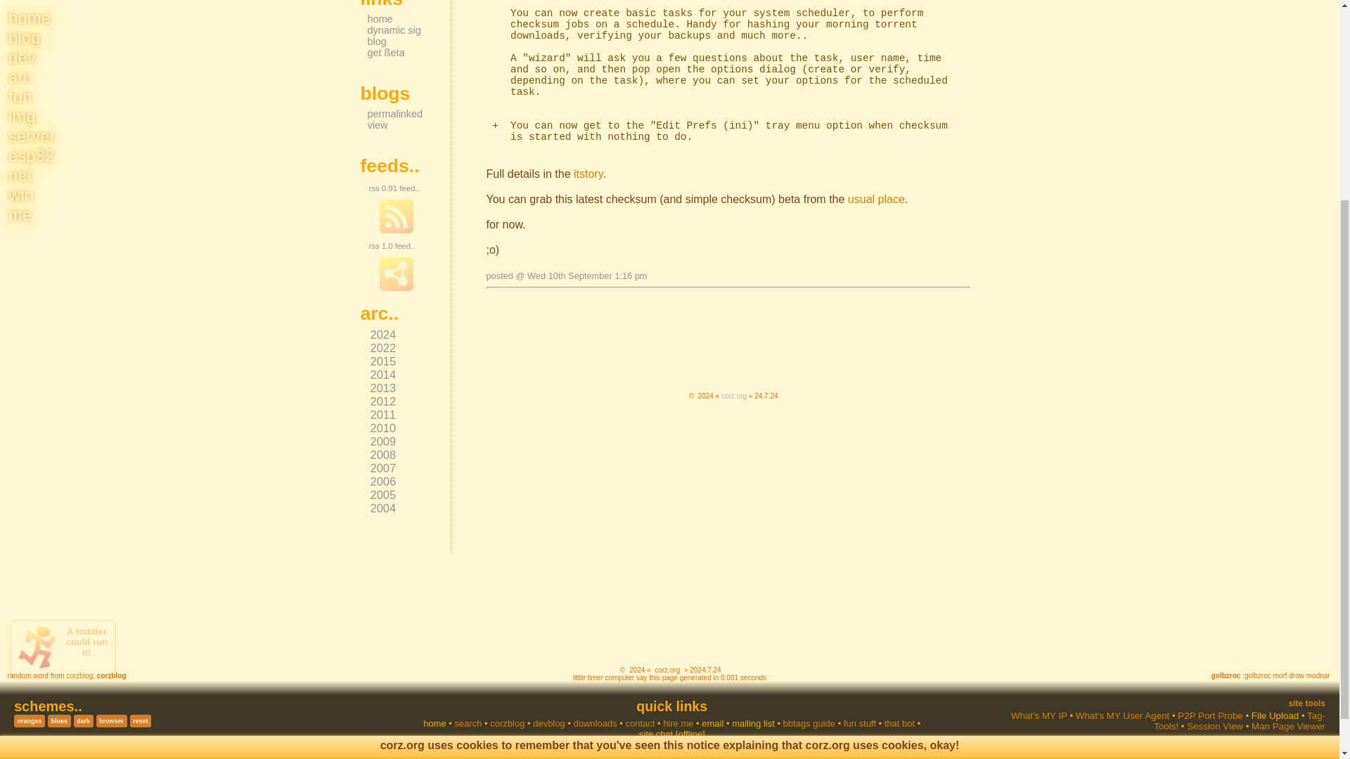 The image size is (1350, 759). What do you see at coordinates (29, 721) in the screenshot?
I see `oranges` at bounding box center [29, 721].